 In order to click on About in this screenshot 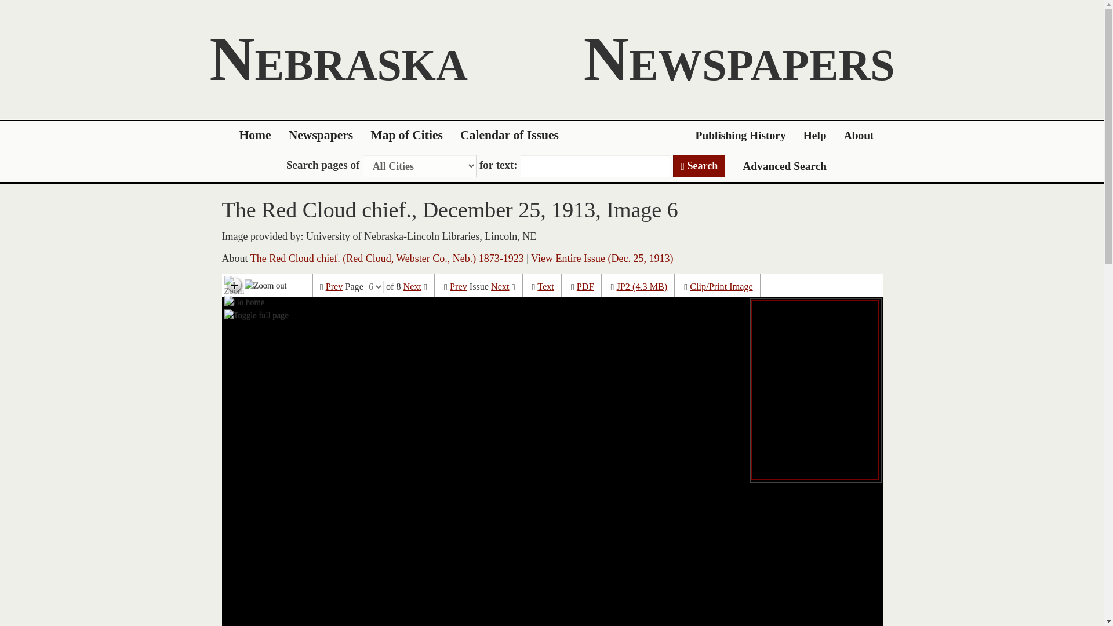, I will do `click(859, 135)`.